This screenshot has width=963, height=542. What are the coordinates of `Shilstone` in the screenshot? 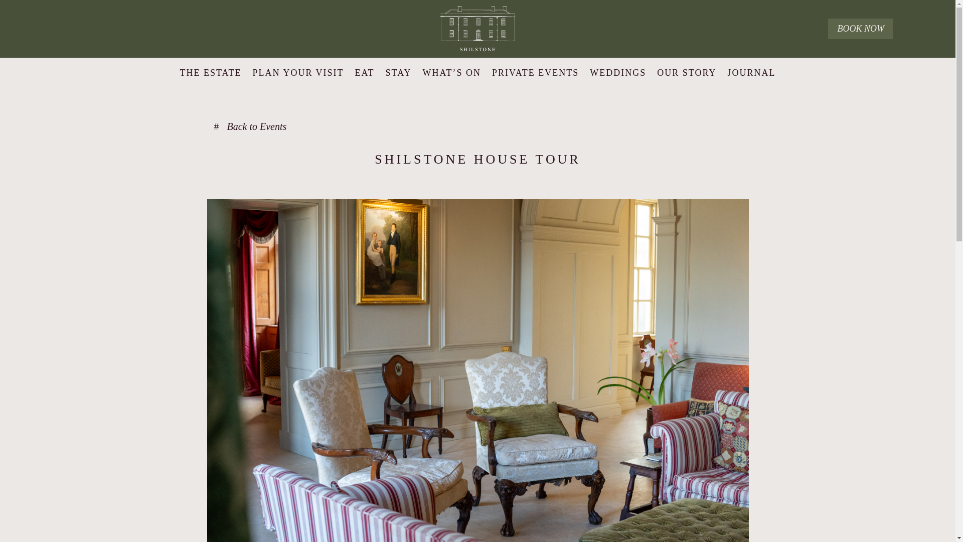 It's located at (477, 28).